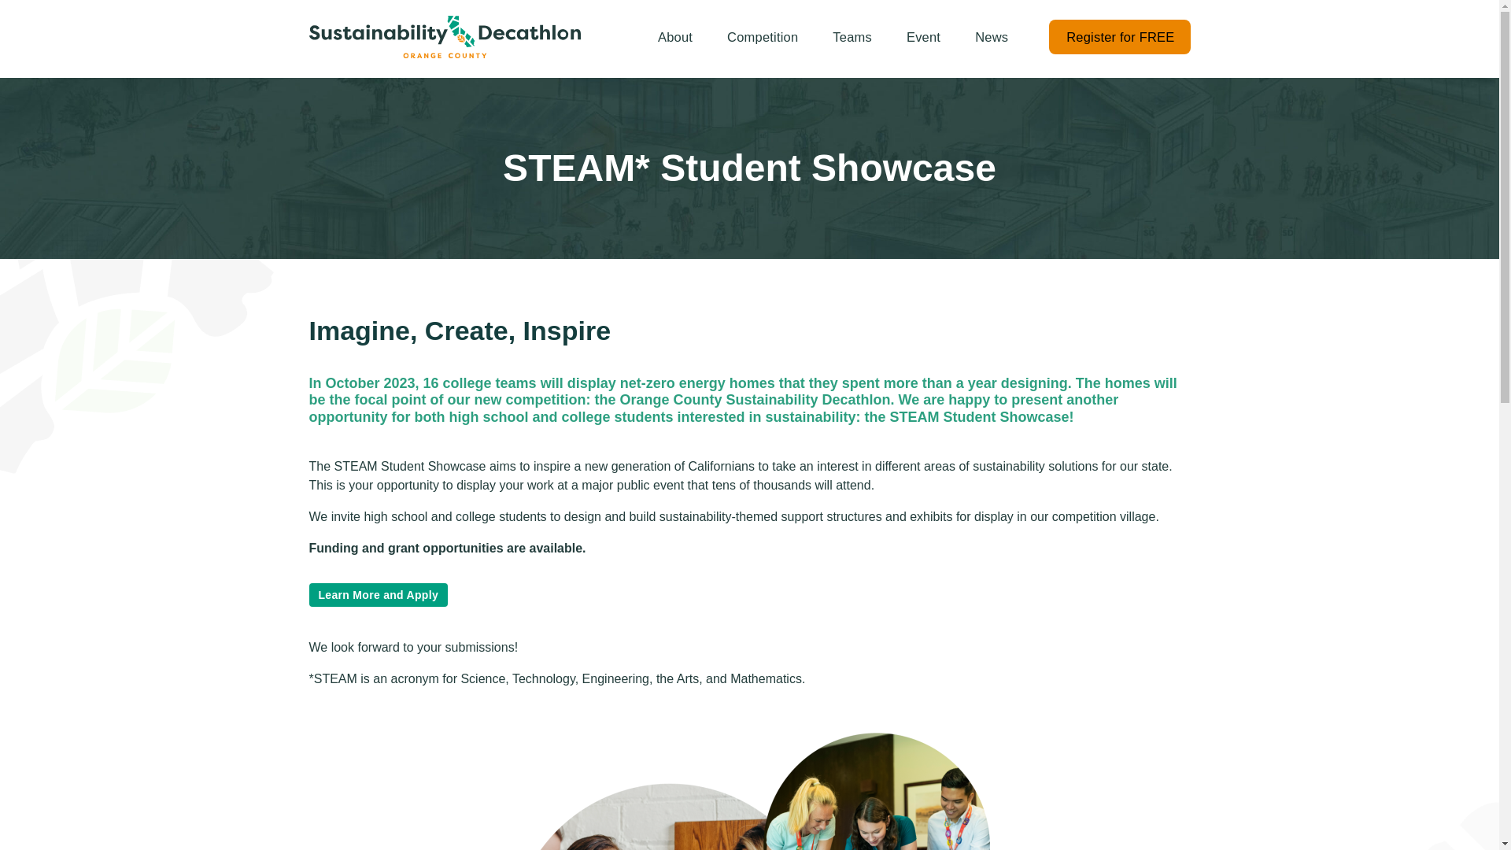 This screenshot has height=850, width=1511. What do you see at coordinates (675, 36) in the screenshot?
I see `About` at bounding box center [675, 36].